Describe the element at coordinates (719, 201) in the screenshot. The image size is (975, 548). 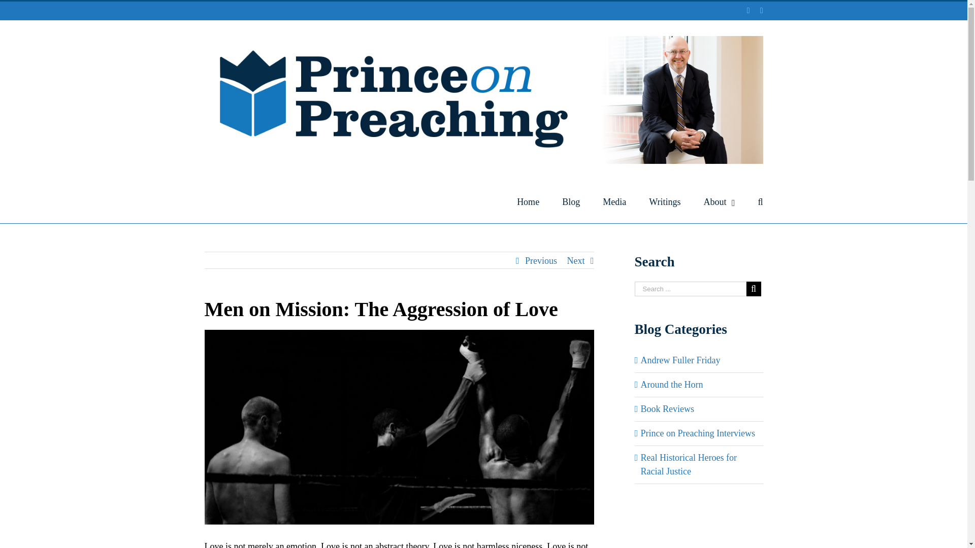
I see `About` at that location.